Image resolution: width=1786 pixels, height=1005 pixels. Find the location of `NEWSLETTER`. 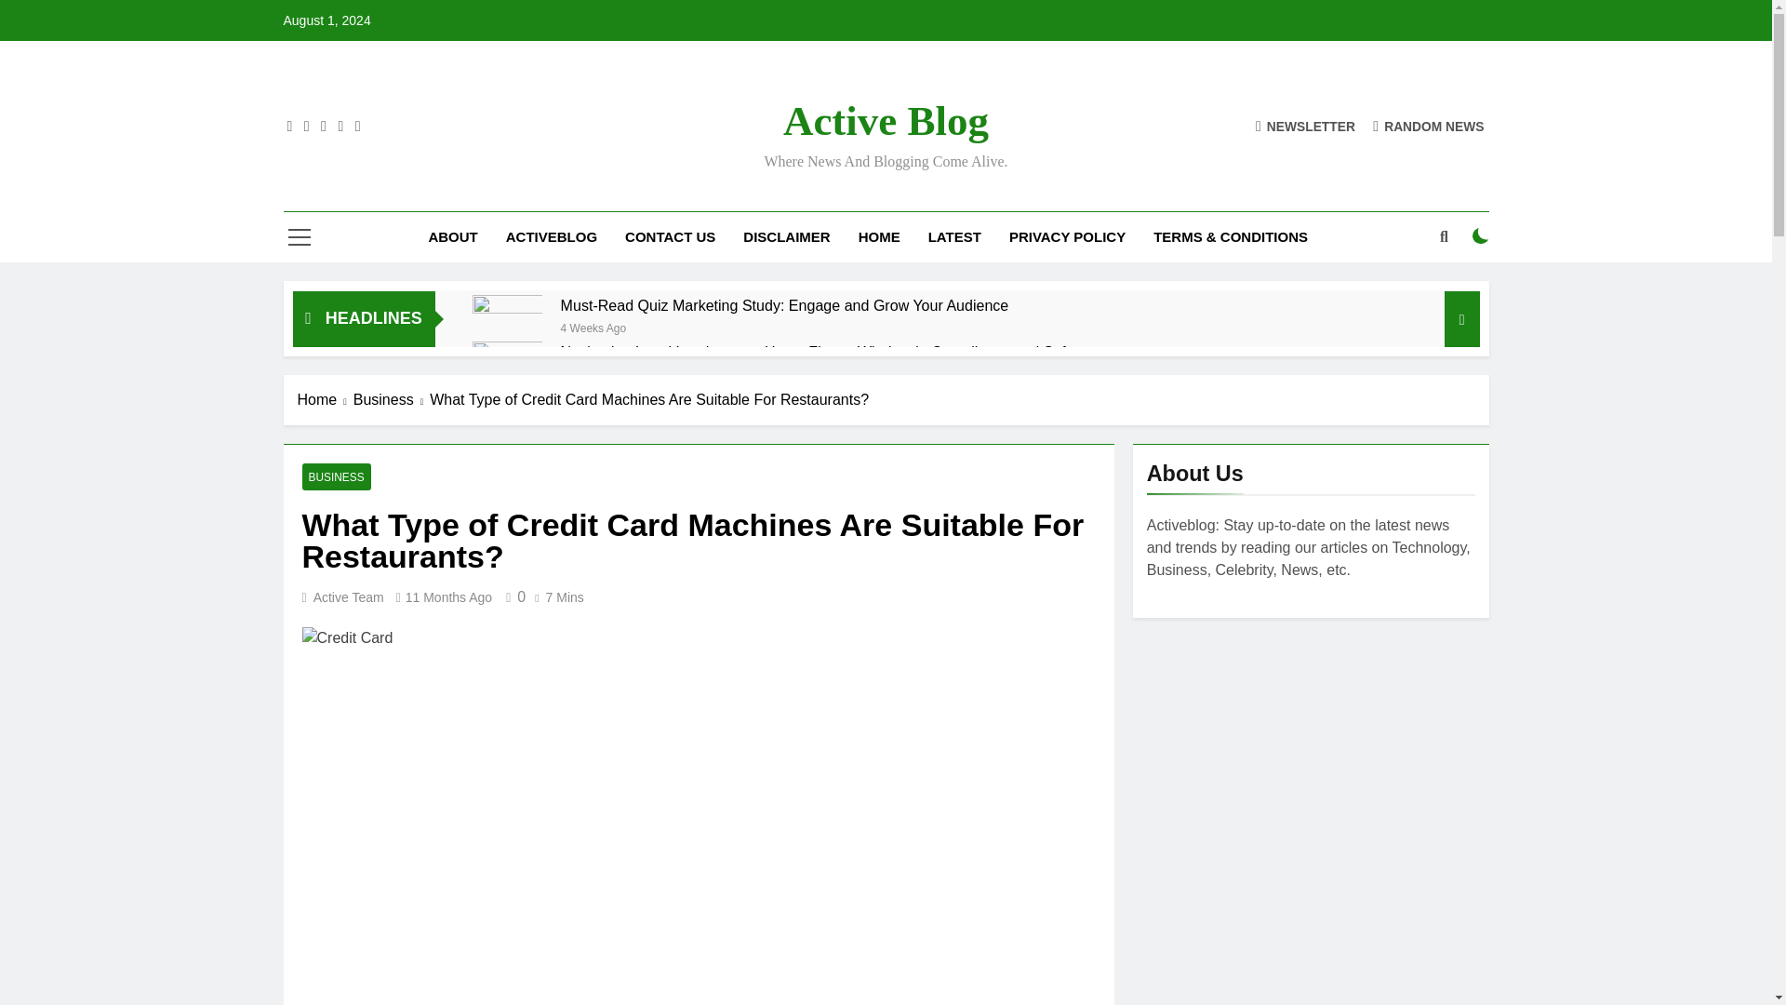

NEWSLETTER is located at coordinates (1305, 125).